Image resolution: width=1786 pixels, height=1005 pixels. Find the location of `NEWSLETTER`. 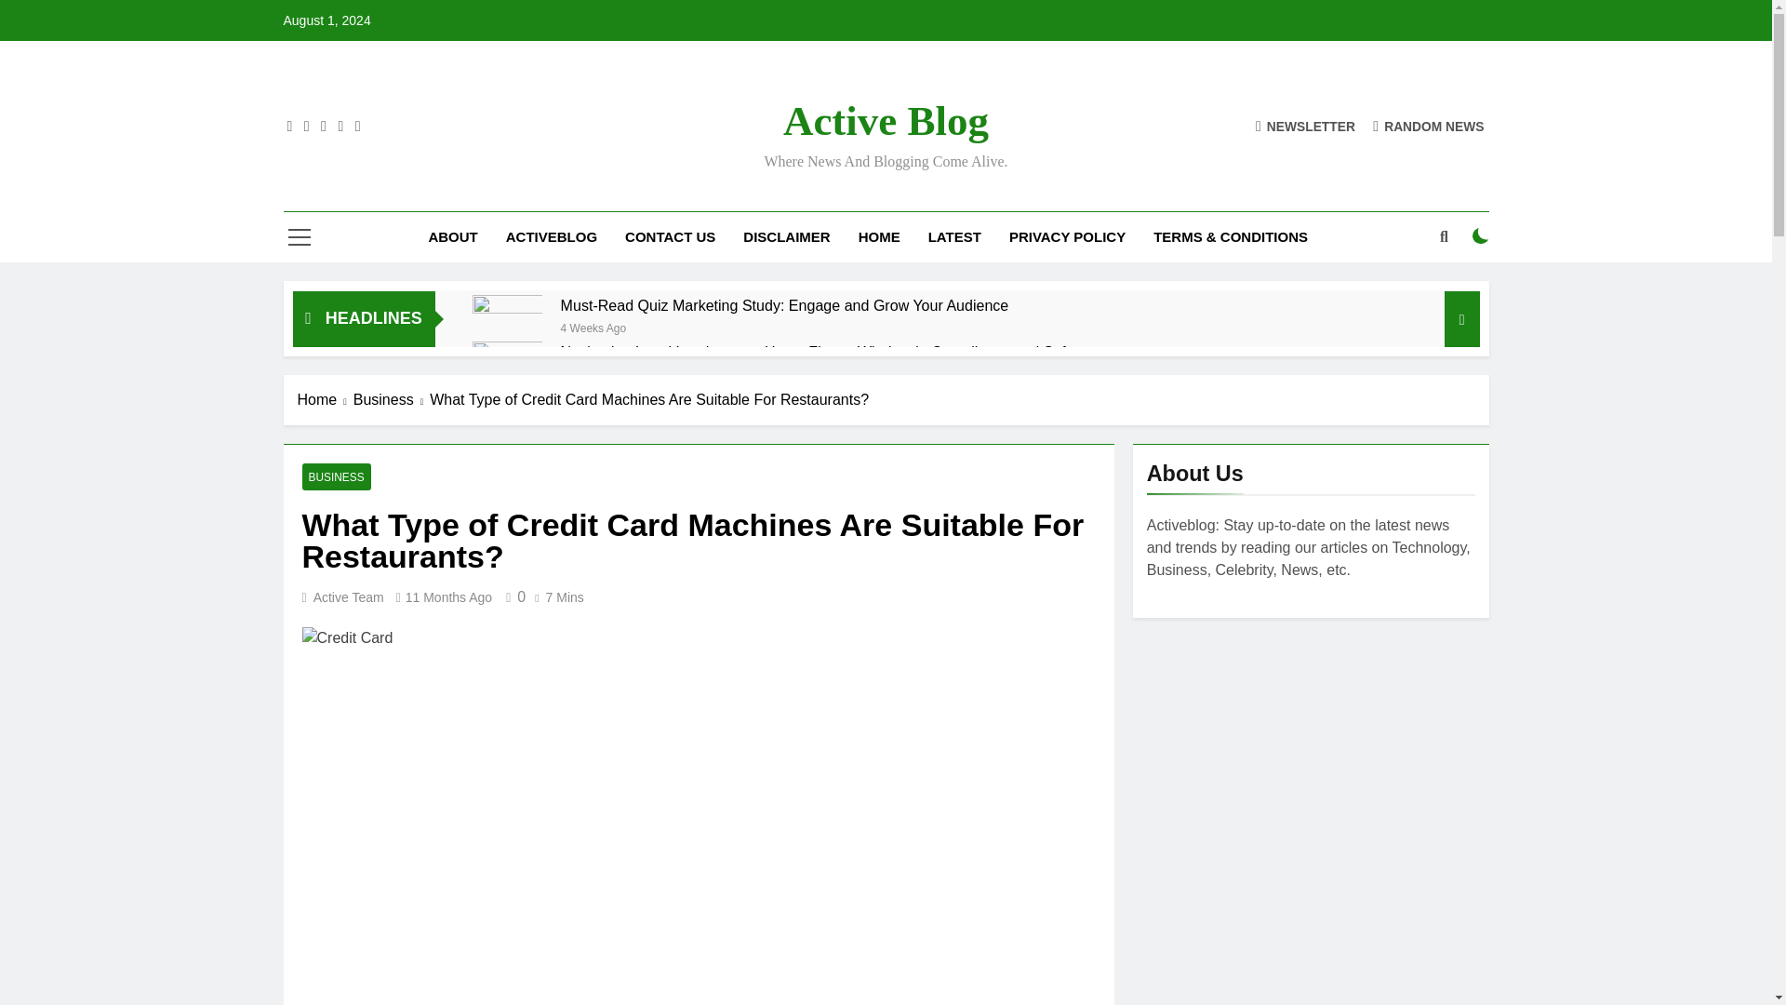

NEWSLETTER is located at coordinates (1305, 125).